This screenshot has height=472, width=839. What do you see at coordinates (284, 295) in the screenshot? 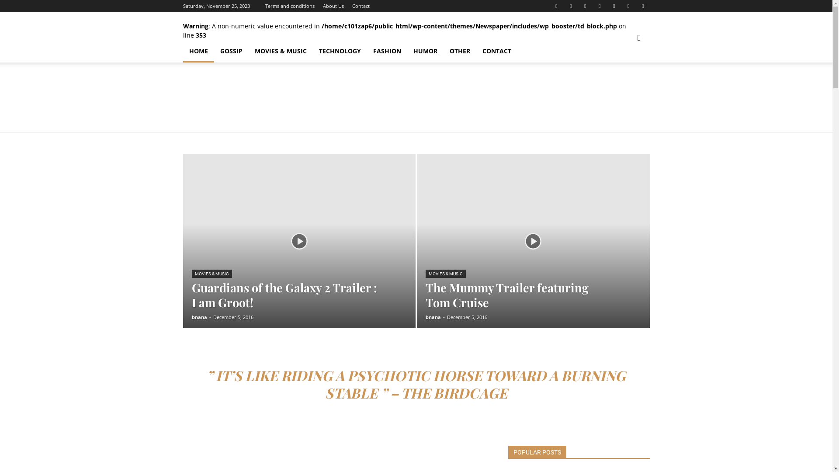
I see `Guardians of the Galaxy 2 Trailer : I am Groot!` at bounding box center [284, 295].